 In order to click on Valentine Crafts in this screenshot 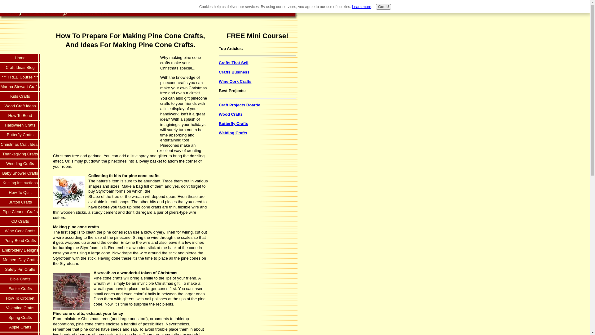, I will do `click(20, 308)`.